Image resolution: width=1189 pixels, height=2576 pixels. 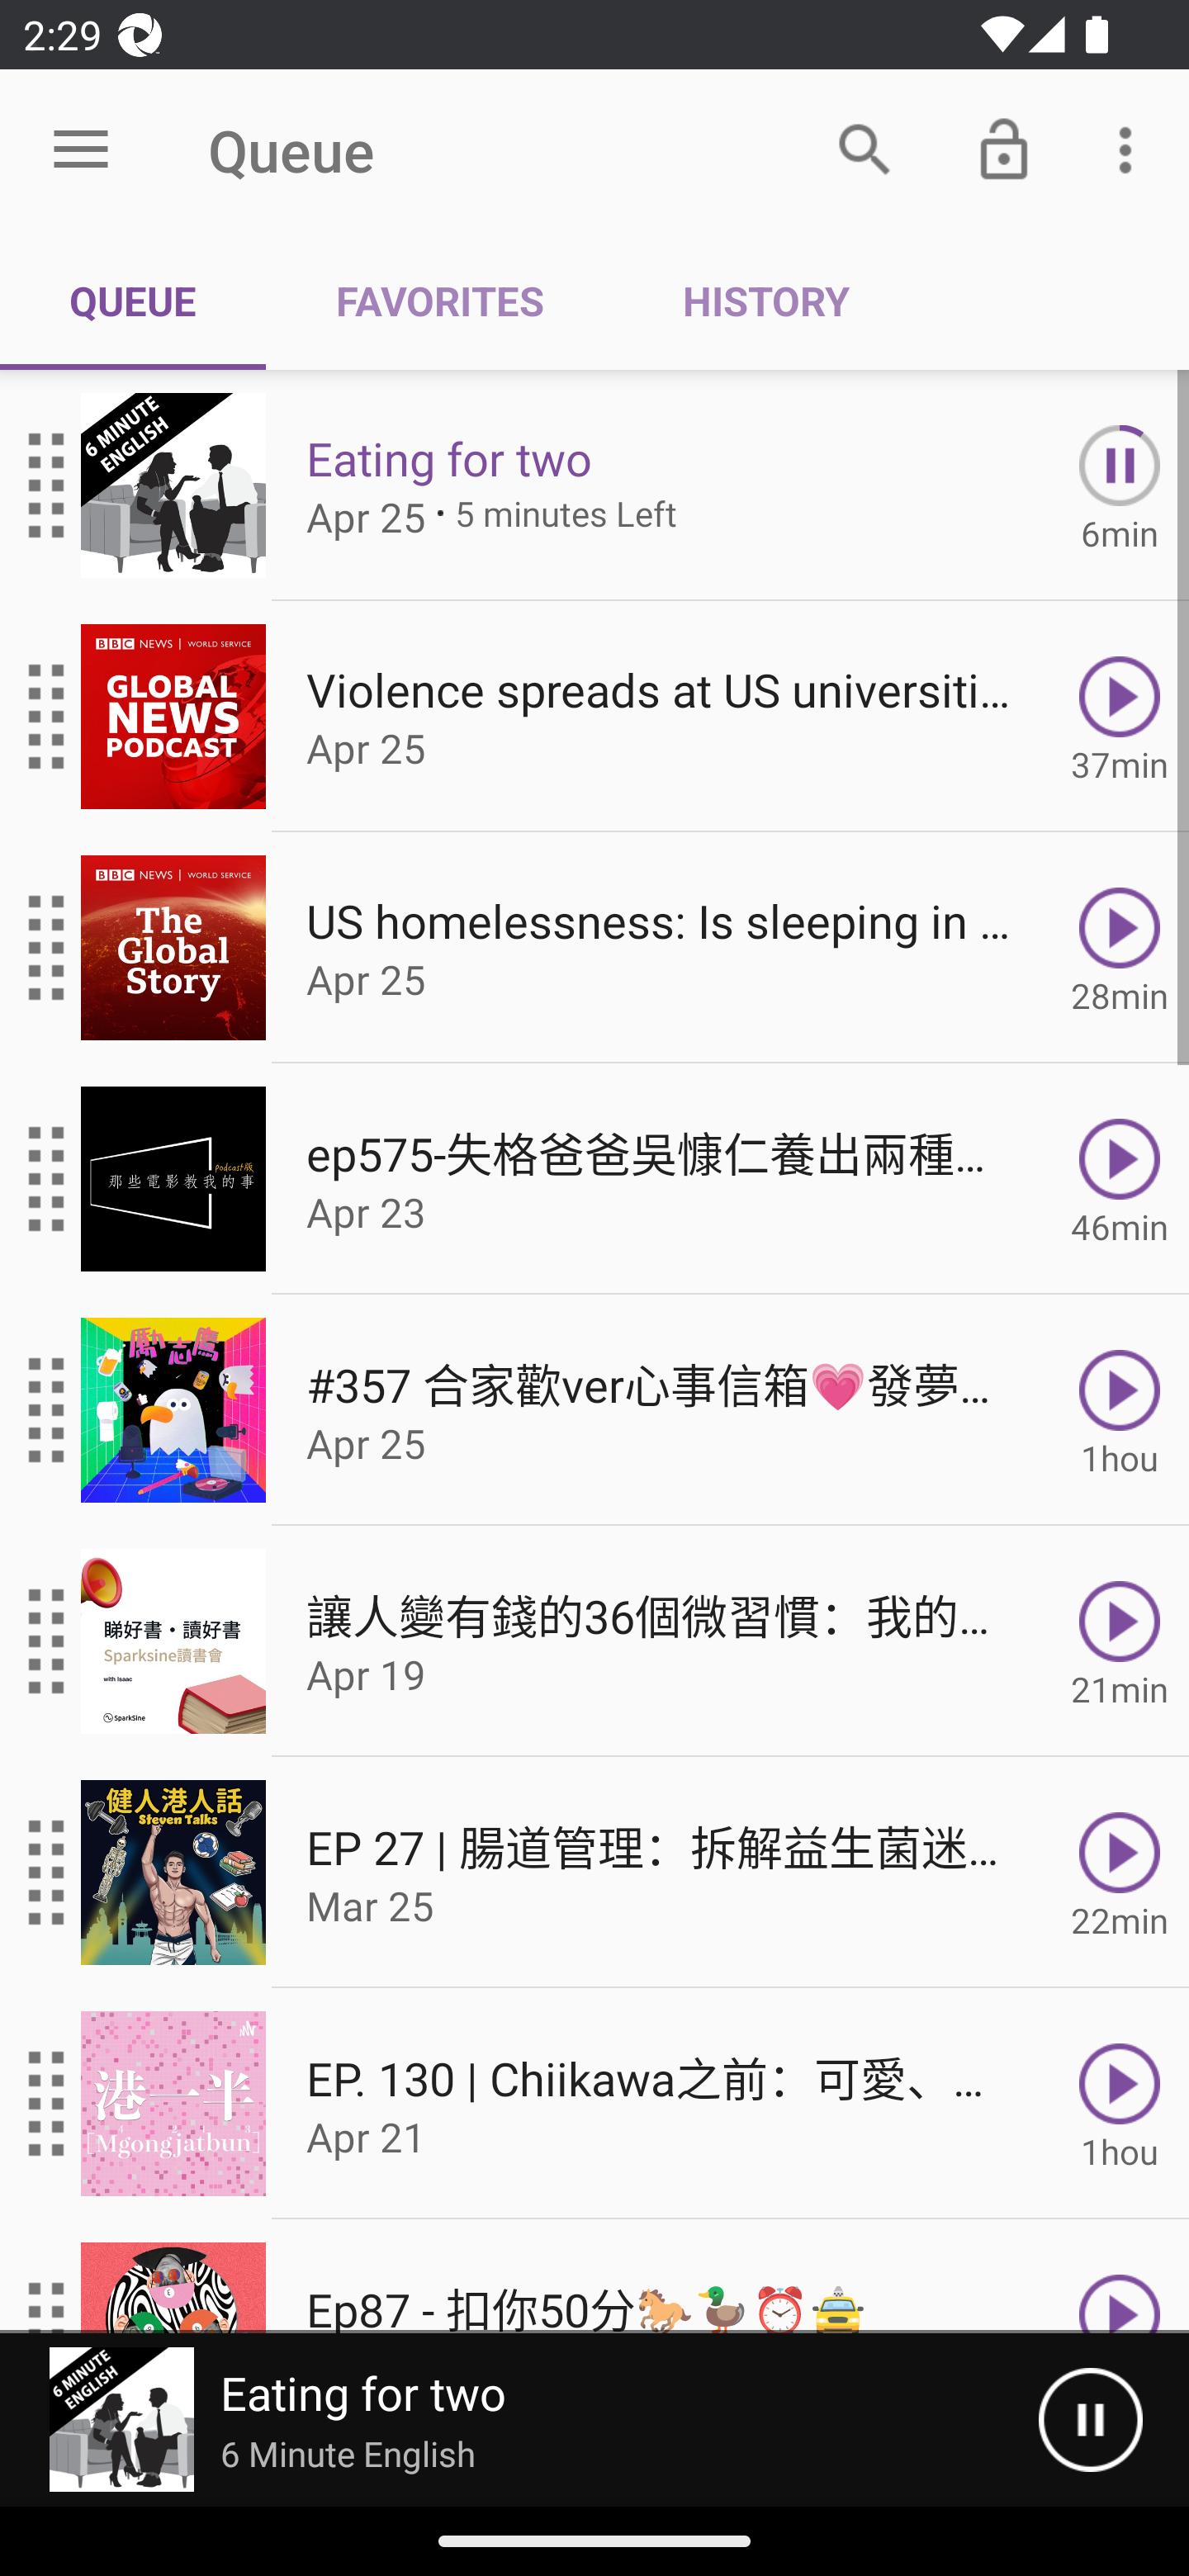 I want to click on Play 21min, so click(x=1120, y=1641).